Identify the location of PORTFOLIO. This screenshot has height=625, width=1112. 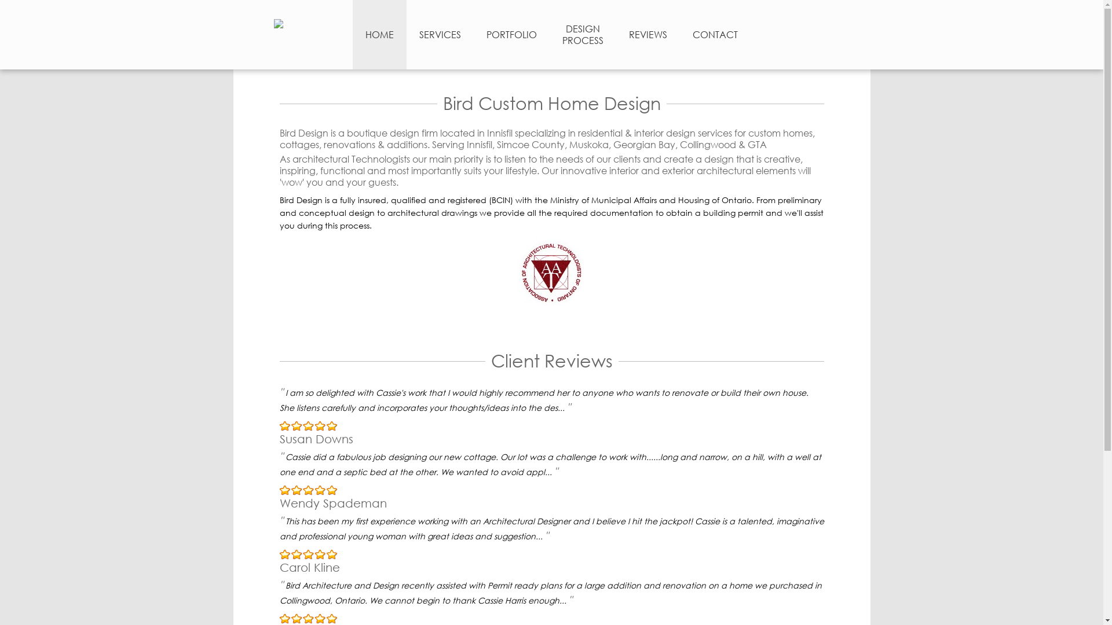
(512, 35).